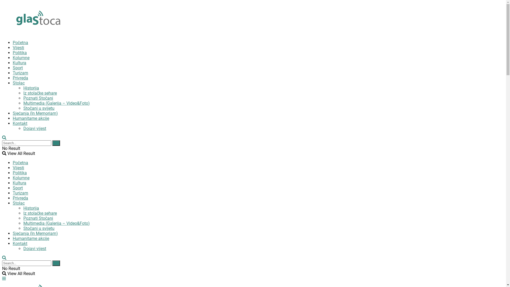 The image size is (510, 287). I want to click on Historija, so click(31, 208).